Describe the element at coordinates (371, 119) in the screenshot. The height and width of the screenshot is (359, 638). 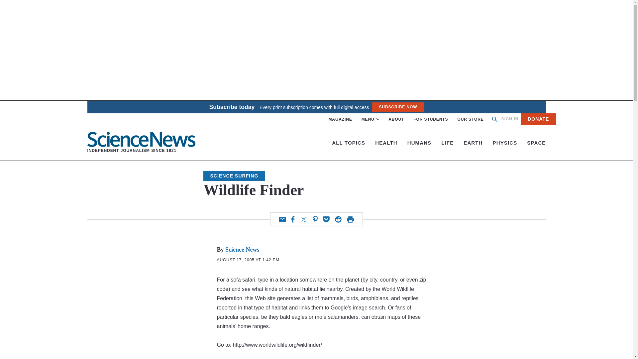
I see `MENU` at that location.